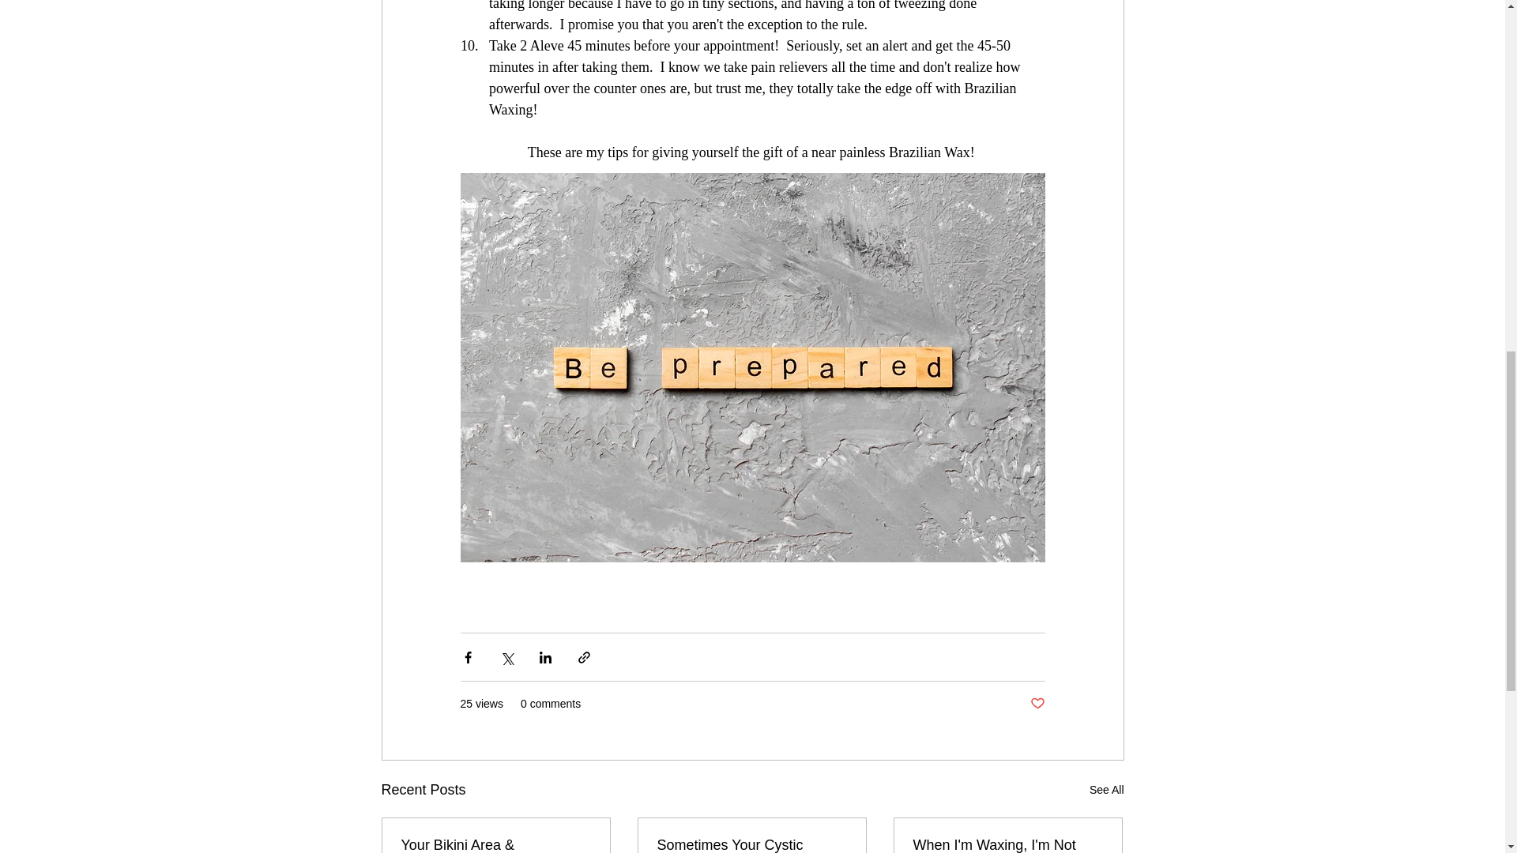  Describe the element at coordinates (1106, 790) in the screenshot. I see `See All` at that location.